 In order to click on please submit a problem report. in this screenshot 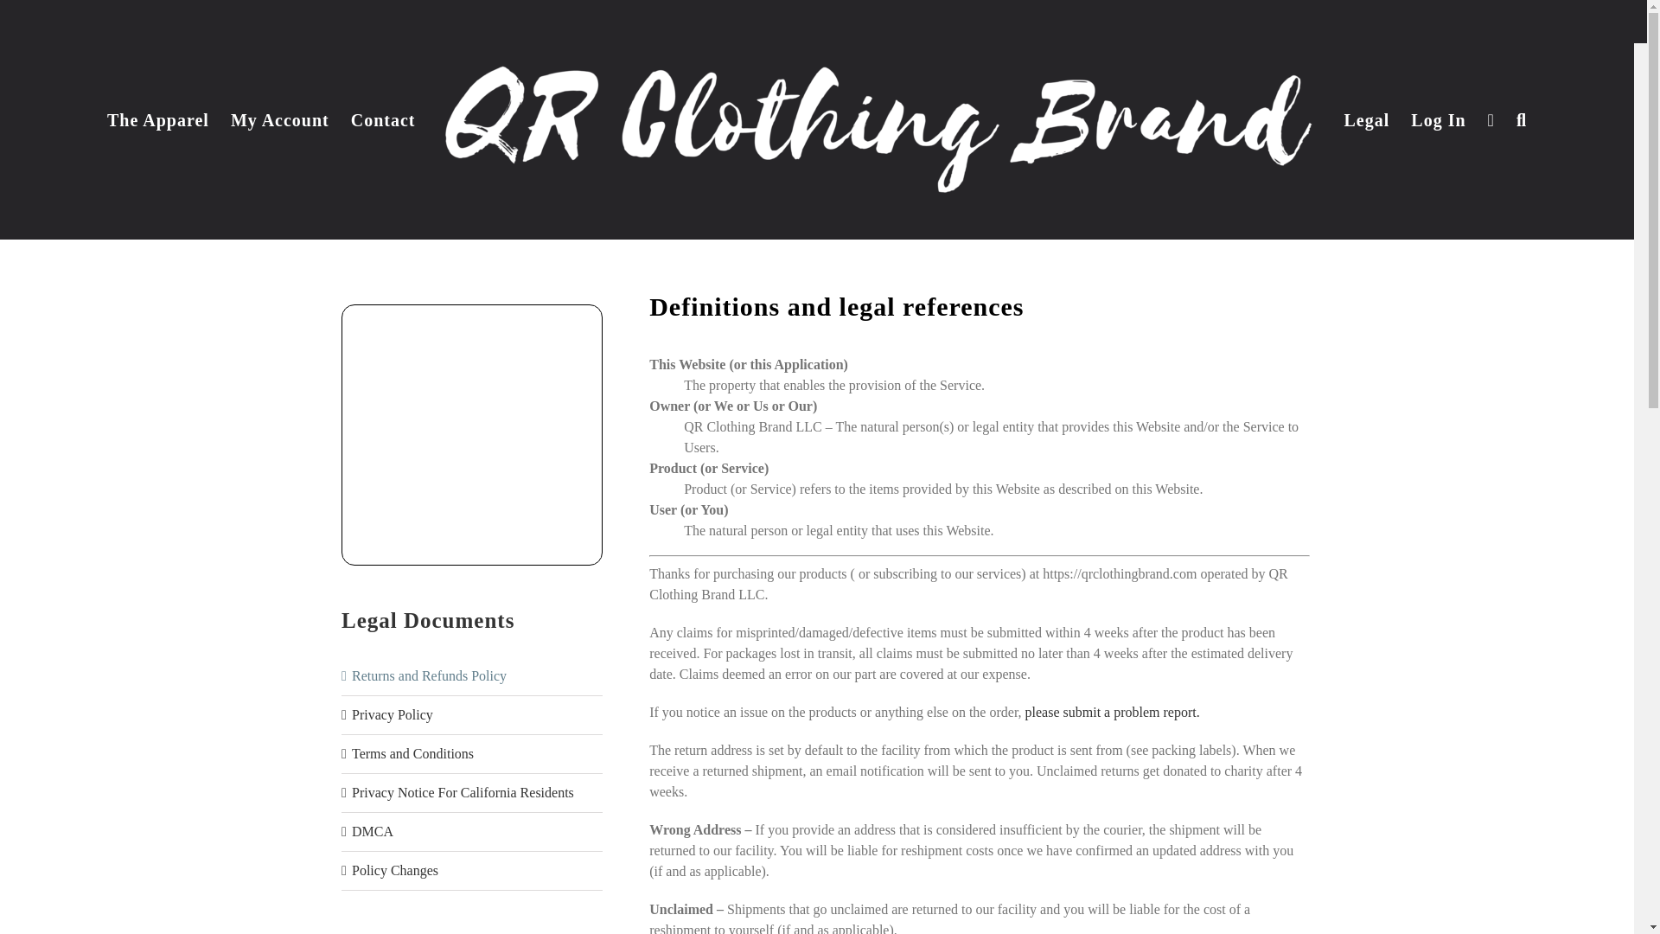, I will do `click(1113, 712)`.